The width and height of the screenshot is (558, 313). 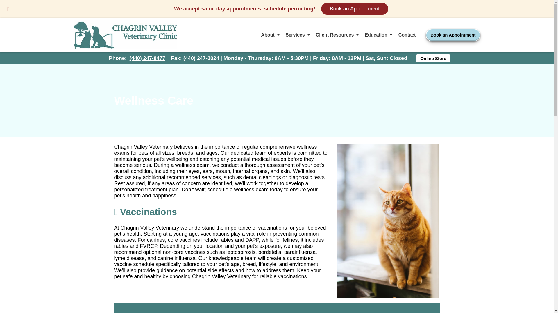 I want to click on Services, so click(x=298, y=35).